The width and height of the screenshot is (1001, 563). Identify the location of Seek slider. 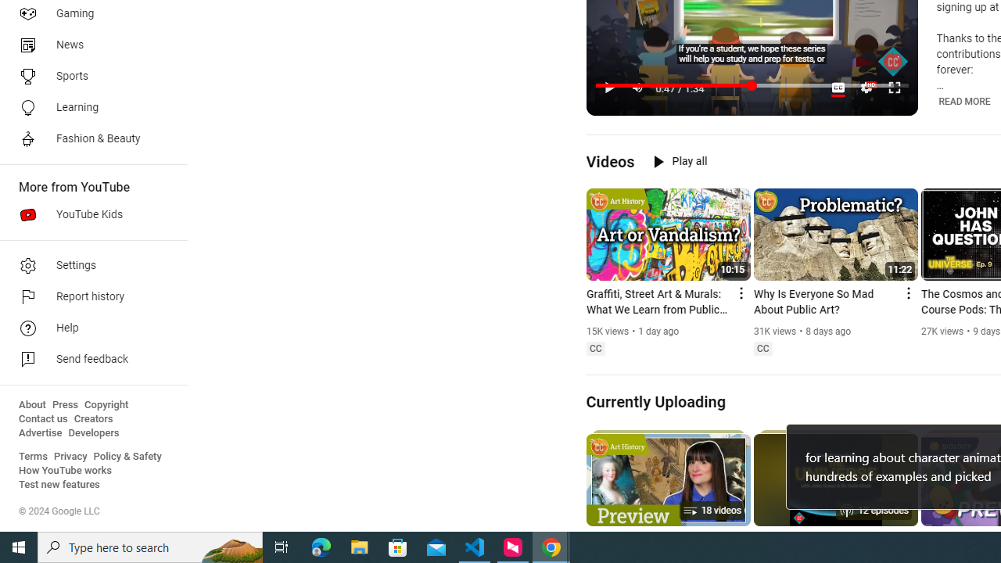
(752, 86).